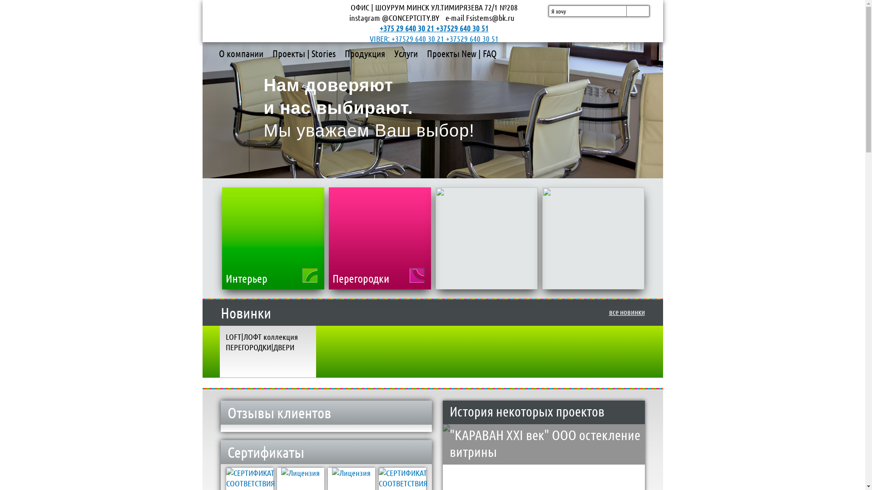 The image size is (872, 490). What do you see at coordinates (434, 39) in the screenshot?
I see `VIBER: +37529 640 30 21 +37529 640 30 51` at bounding box center [434, 39].